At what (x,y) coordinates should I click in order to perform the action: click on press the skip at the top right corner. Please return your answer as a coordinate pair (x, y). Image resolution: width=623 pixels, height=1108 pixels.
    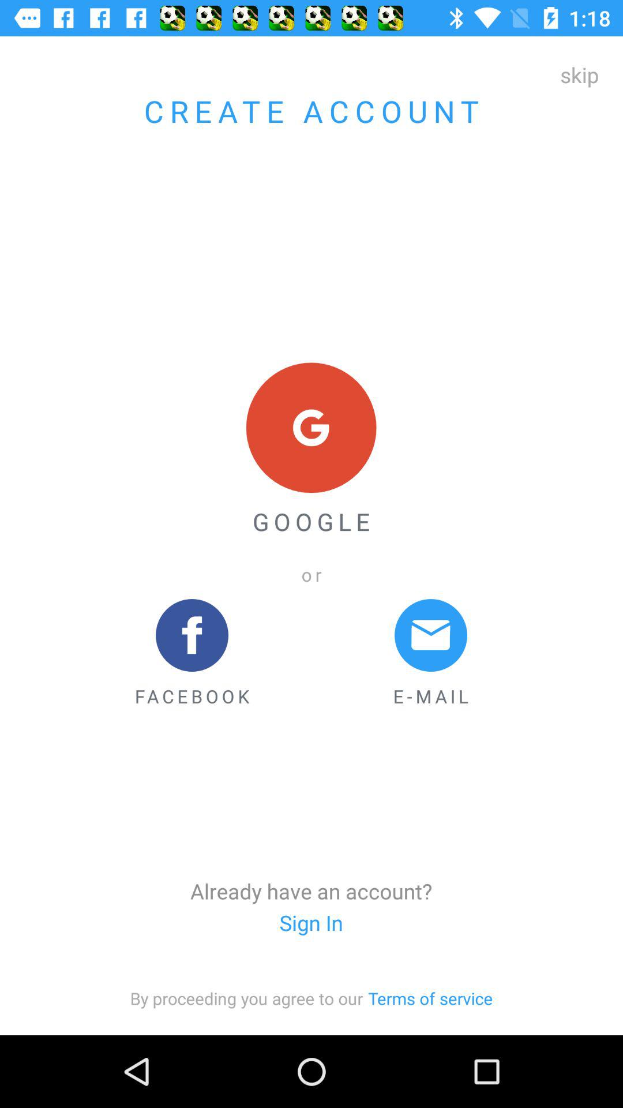
    Looking at the image, I should click on (579, 74).